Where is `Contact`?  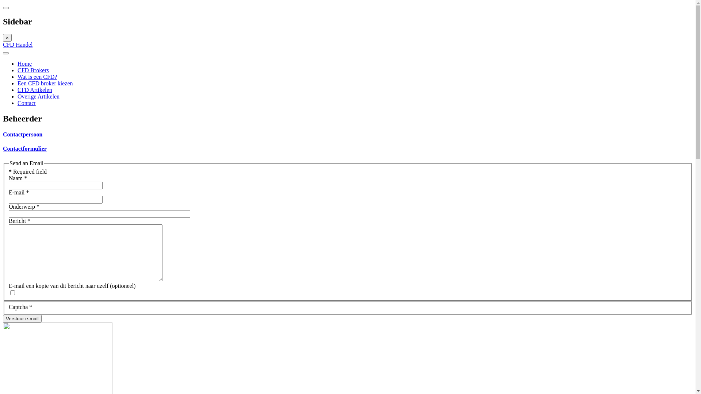 Contact is located at coordinates (27, 103).